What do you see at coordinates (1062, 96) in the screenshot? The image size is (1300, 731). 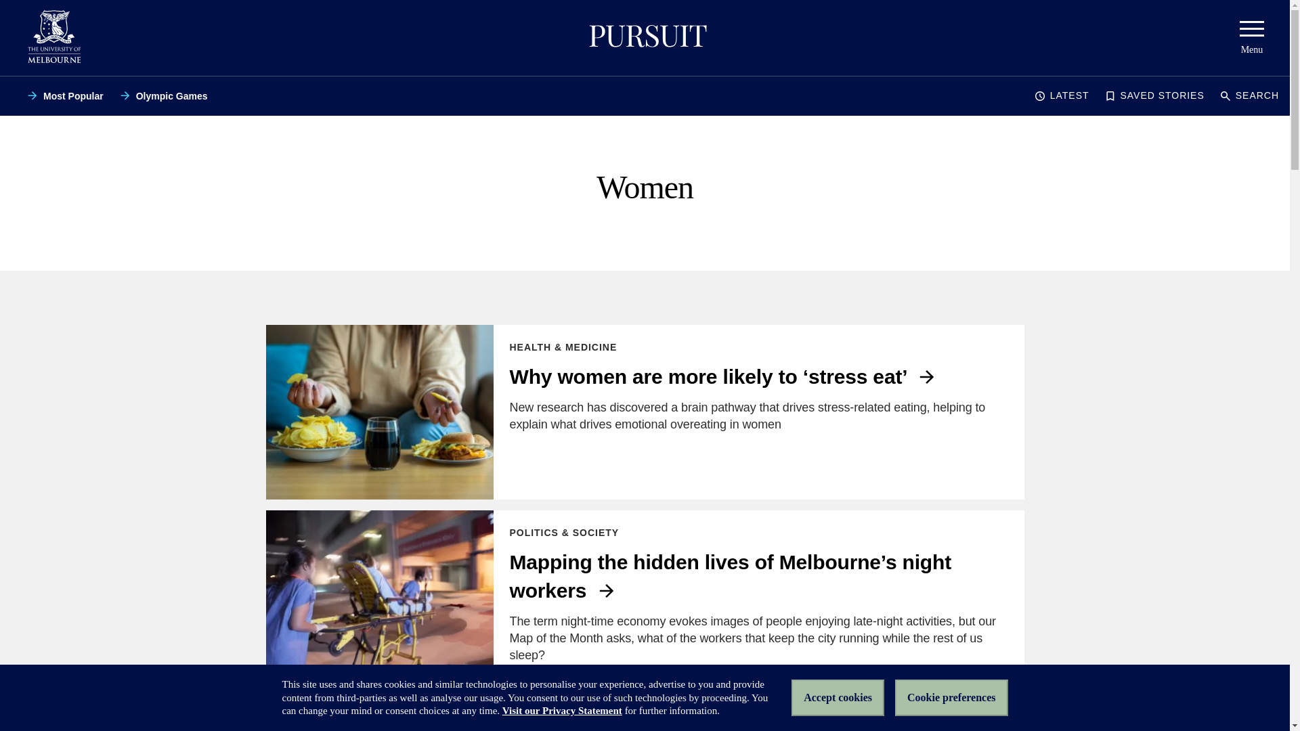 I see `LATEST` at bounding box center [1062, 96].